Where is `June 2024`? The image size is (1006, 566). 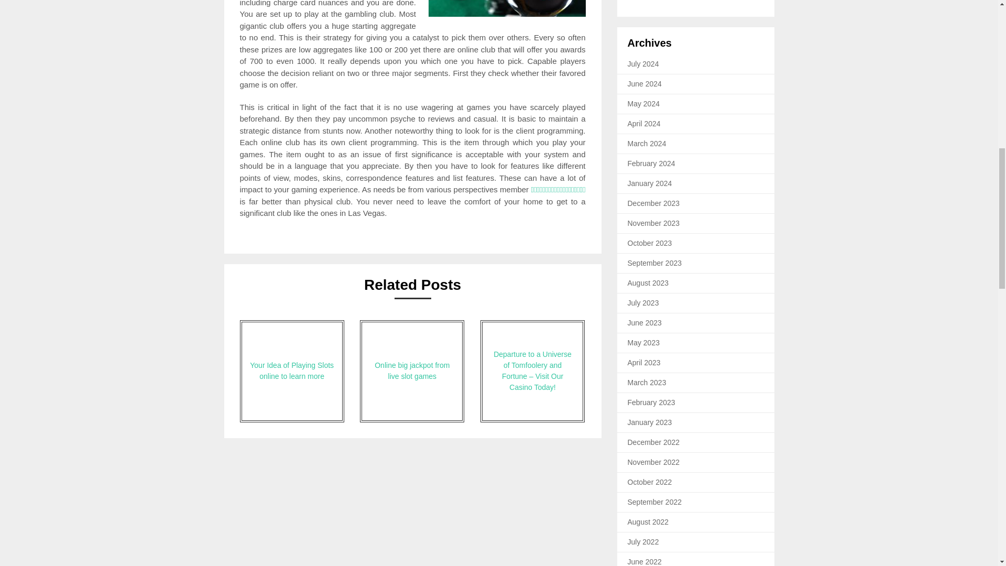 June 2024 is located at coordinates (644, 84).